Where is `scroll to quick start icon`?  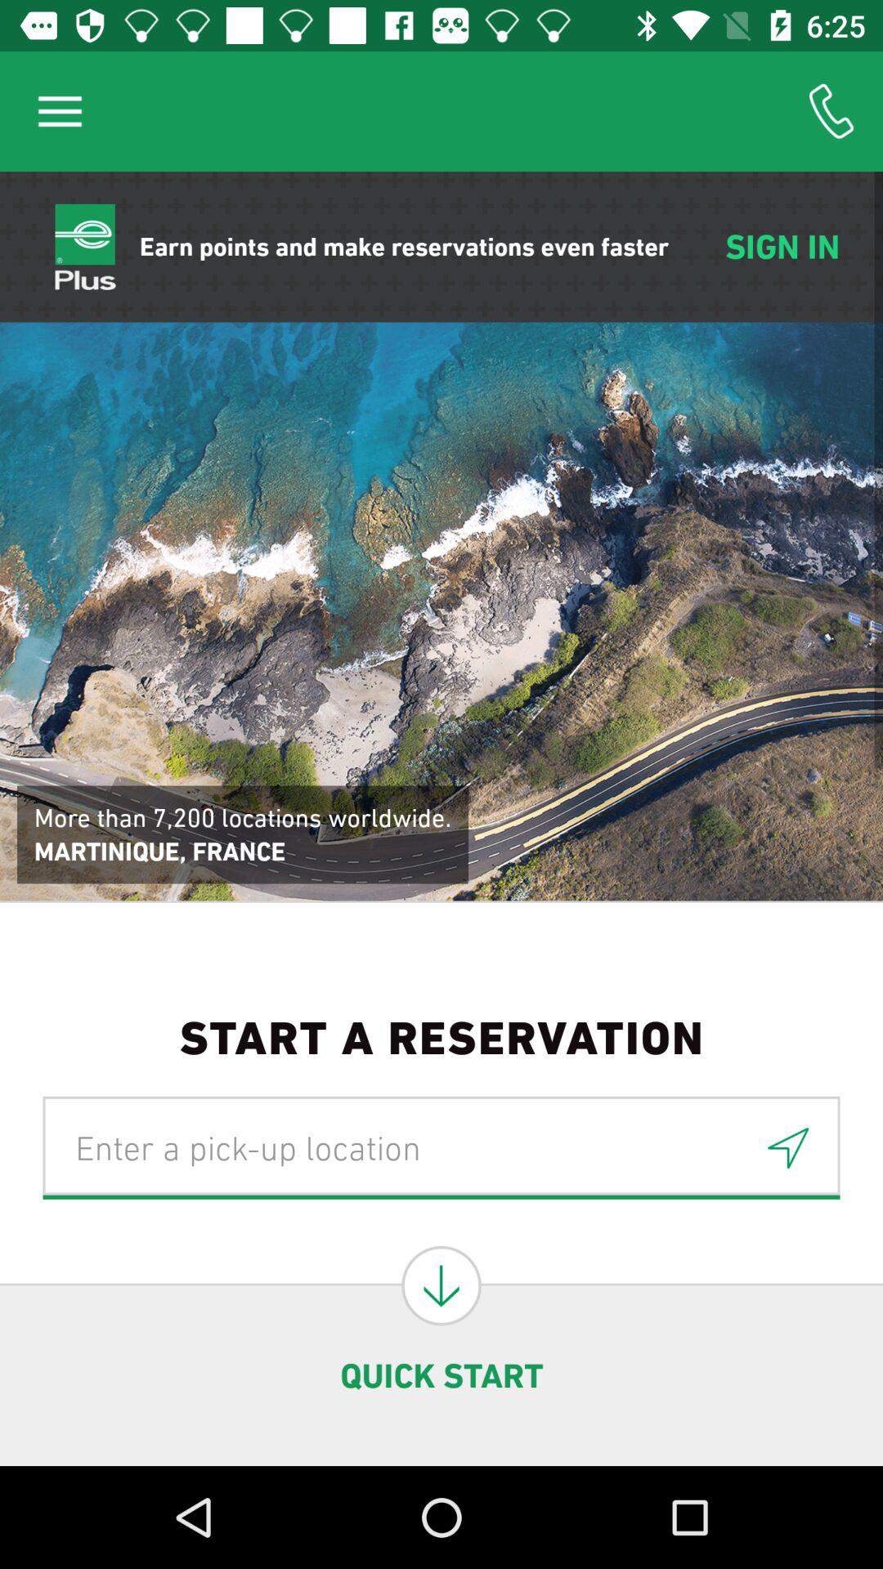
scroll to quick start icon is located at coordinates (441, 1375).